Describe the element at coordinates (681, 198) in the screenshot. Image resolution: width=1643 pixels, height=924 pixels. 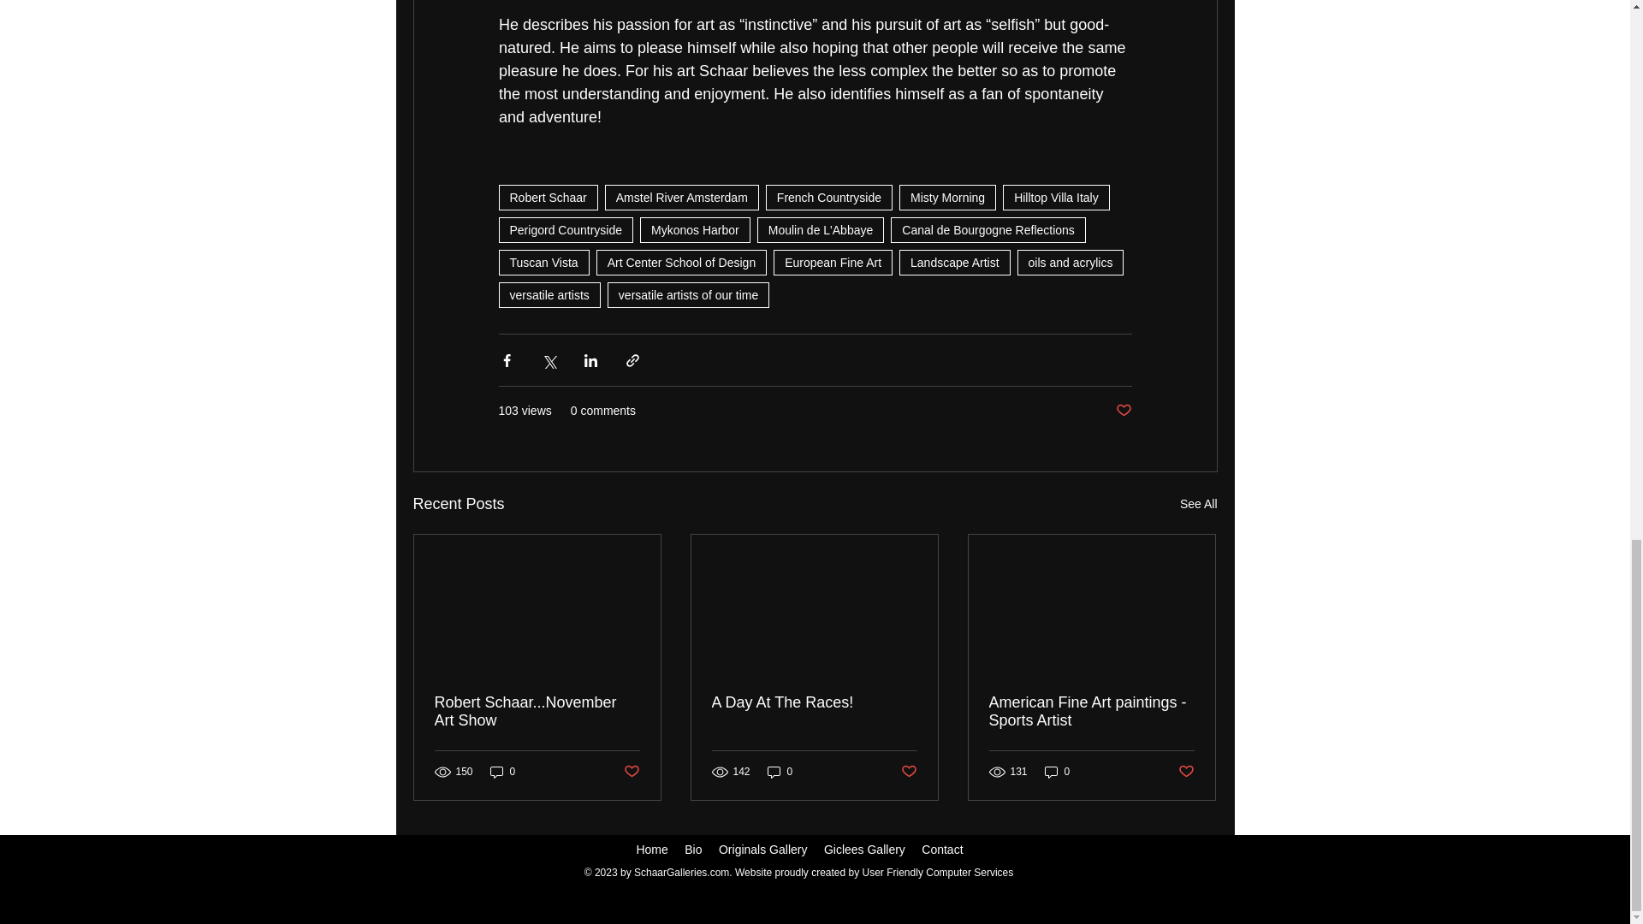
I see `Amstel River Amsterdam` at that location.